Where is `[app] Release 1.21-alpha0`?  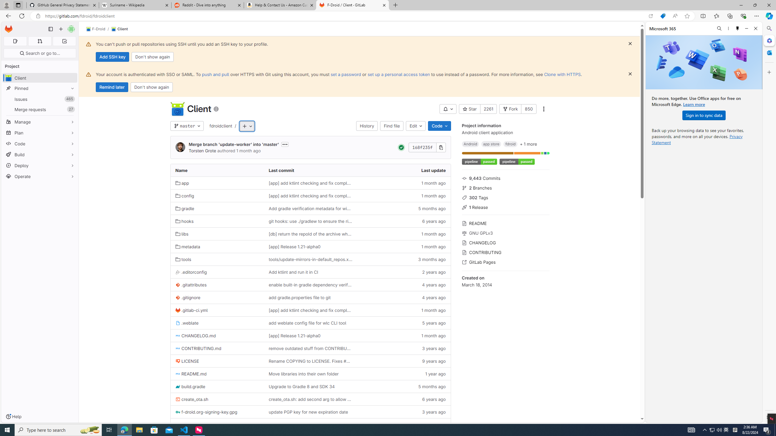 [app] Release 1.21-alpha0 is located at coordinates (311, 335).